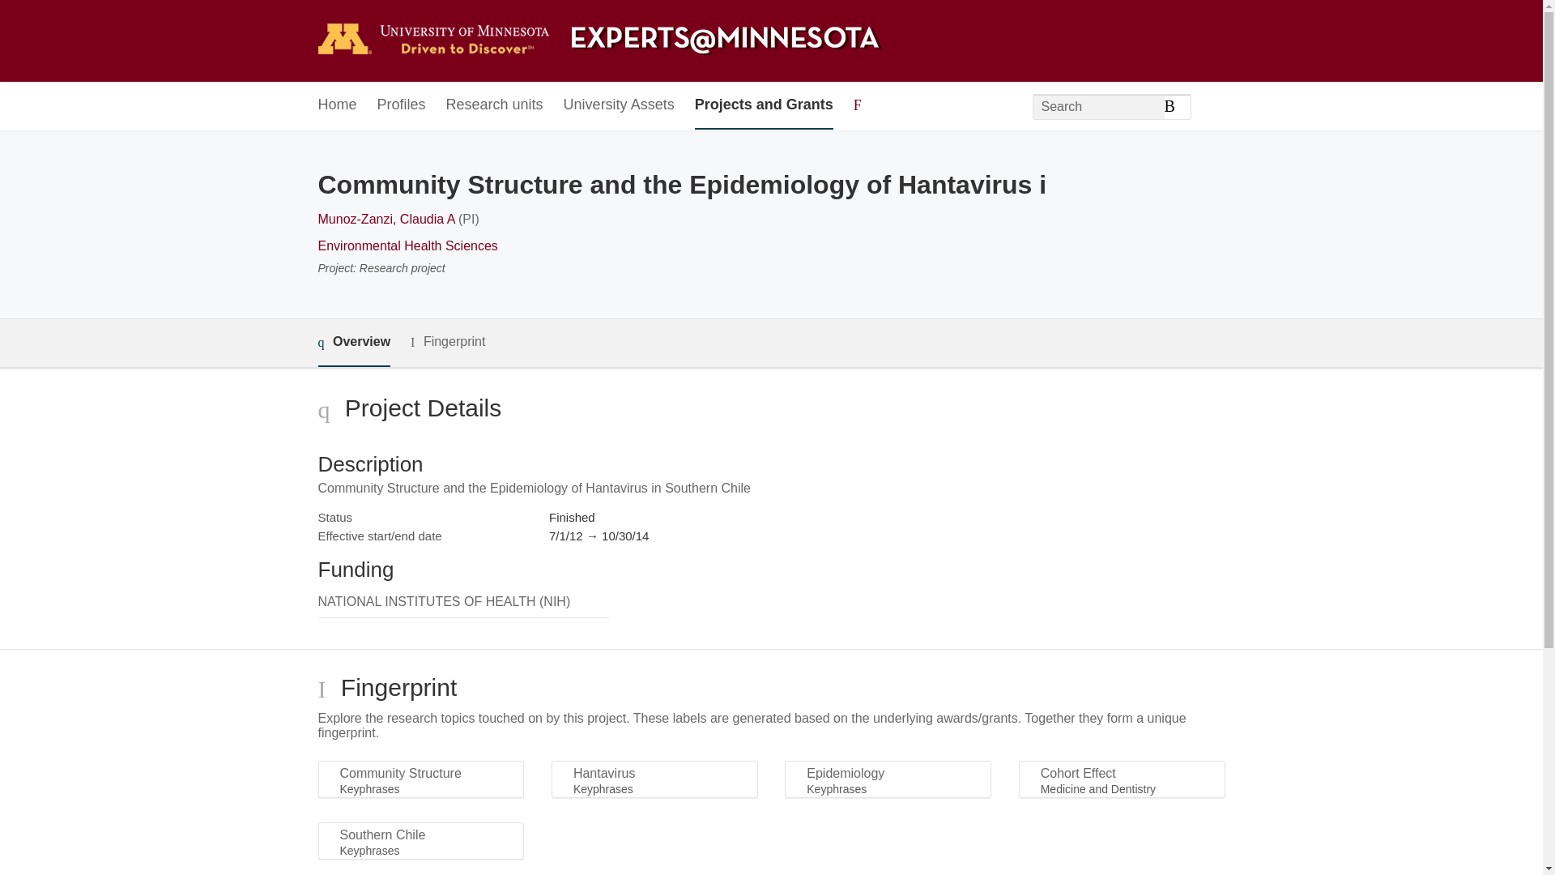 The image size is (1555, 875). What do you see at coordinates (447, 342) in the screenshot?
I see `Fingerprint` at bounding box center [447, 342].